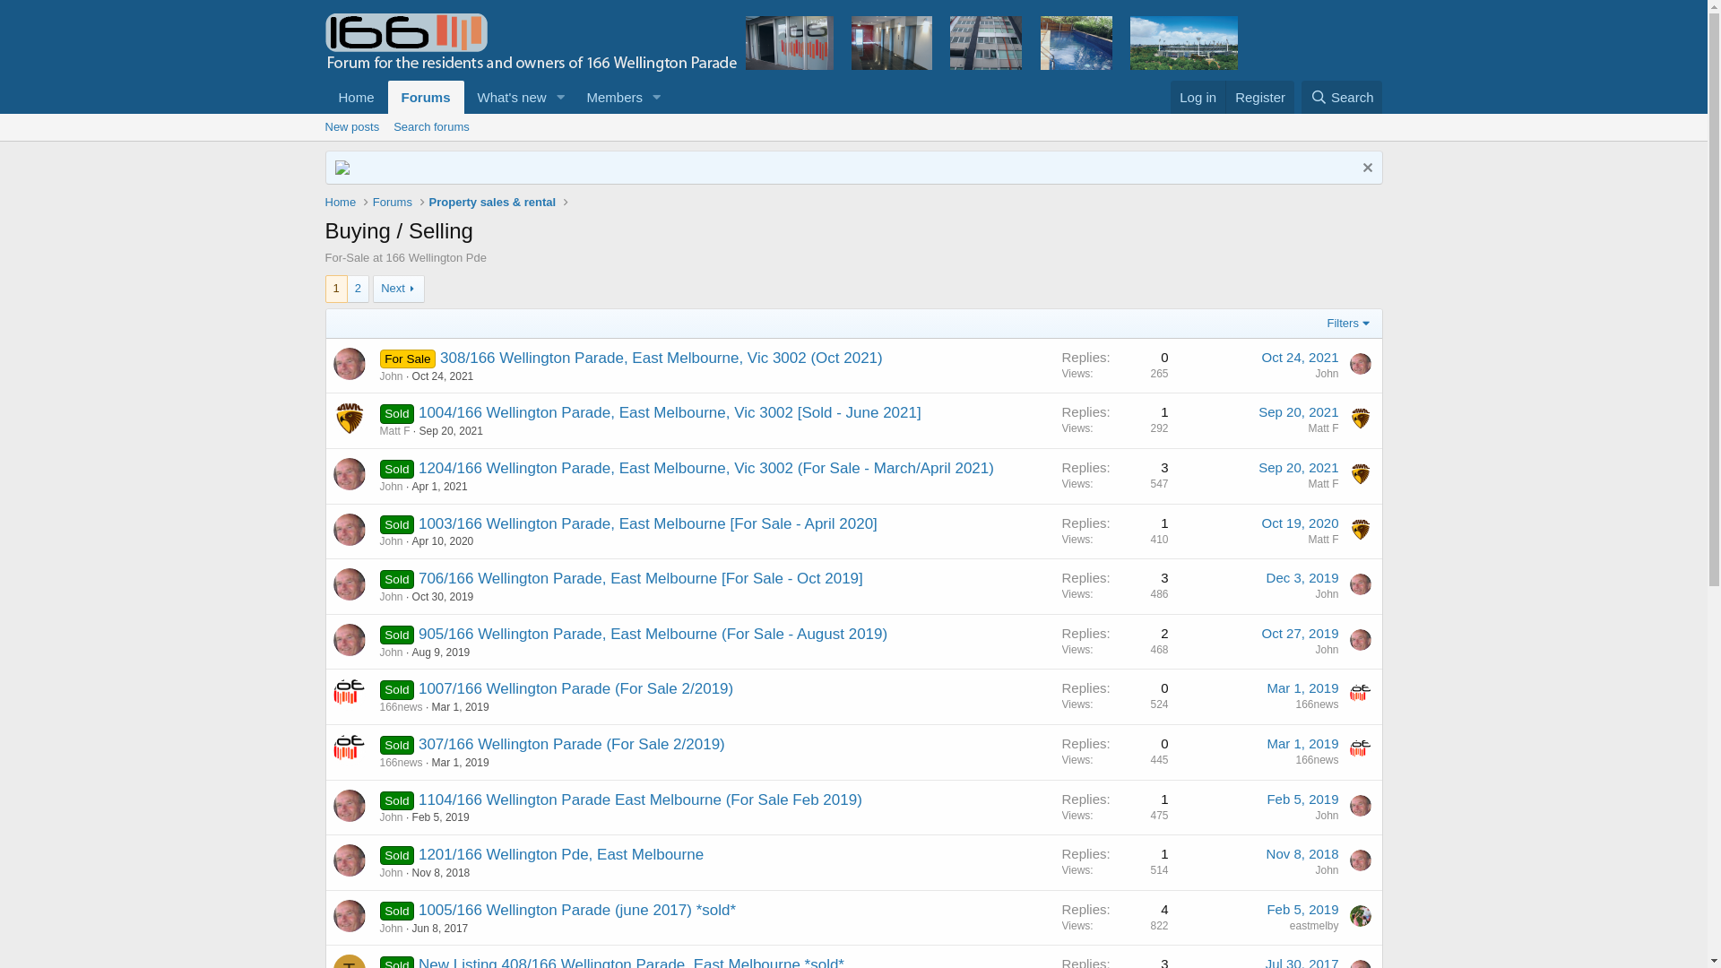 This screenshot has height=968, width=1721. Describe the element at coordinates (359, 289) in the screenshot. I see `2` at that location.